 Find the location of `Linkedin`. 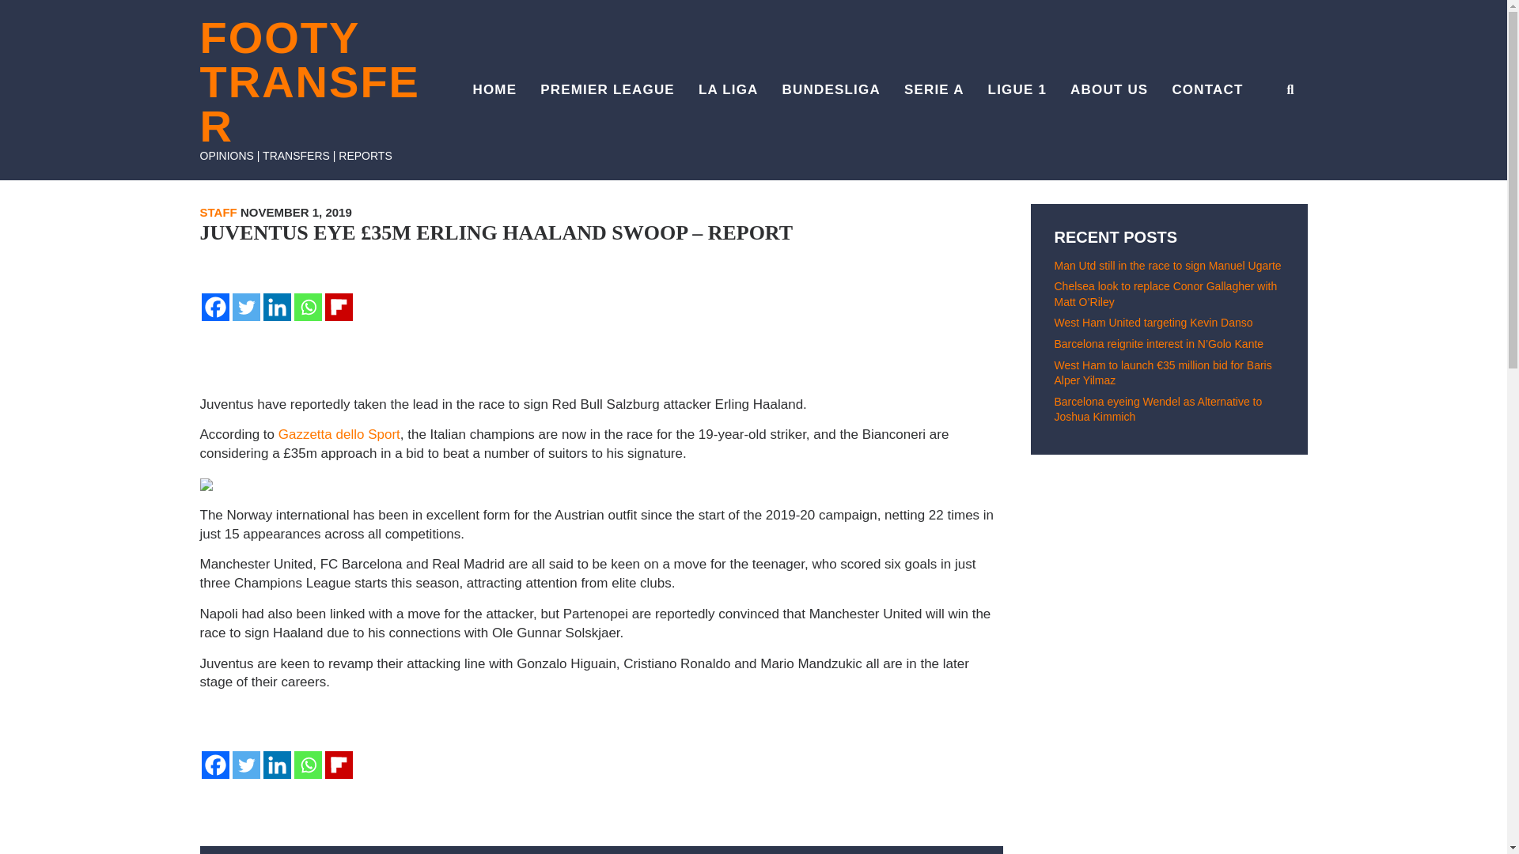

Linkedin is located at coordinates (276, 765).